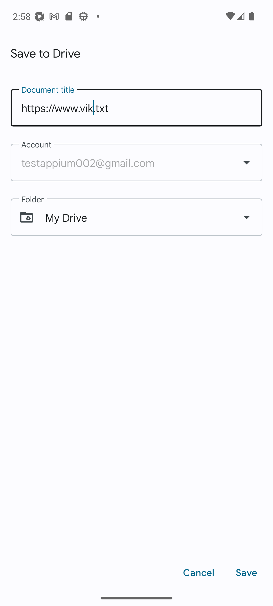 The height and width of the screenshot is (606, 273). What do you see at coordinates (246, 573) in the screenshot?
I see `Save` at bounding box center [246, 573].